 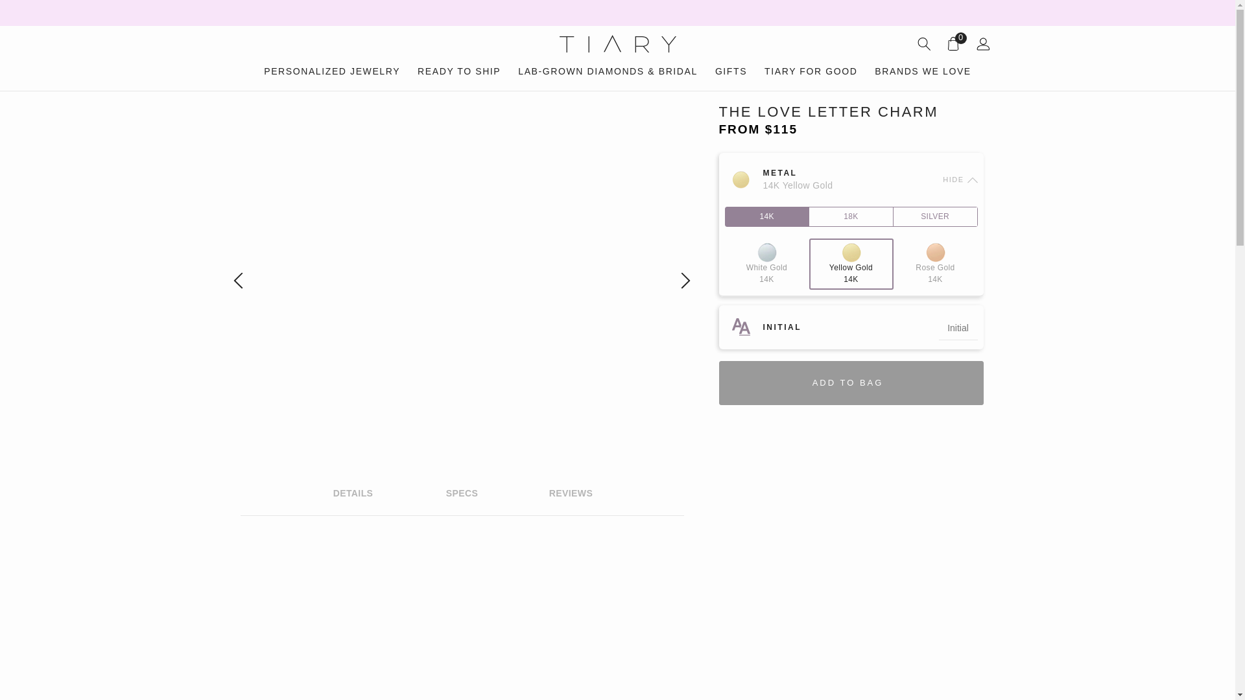 I want to click on READY TO SHIP, so click(x=458, y=71).